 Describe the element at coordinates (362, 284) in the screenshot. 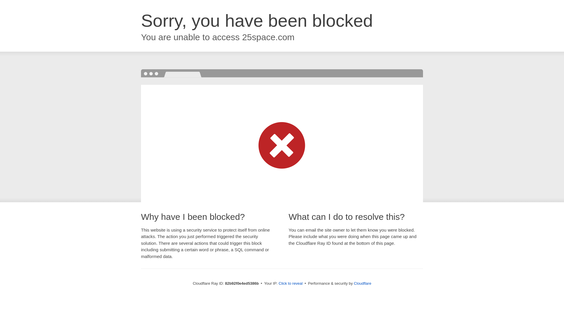

I see `Cloudflare` at that location.